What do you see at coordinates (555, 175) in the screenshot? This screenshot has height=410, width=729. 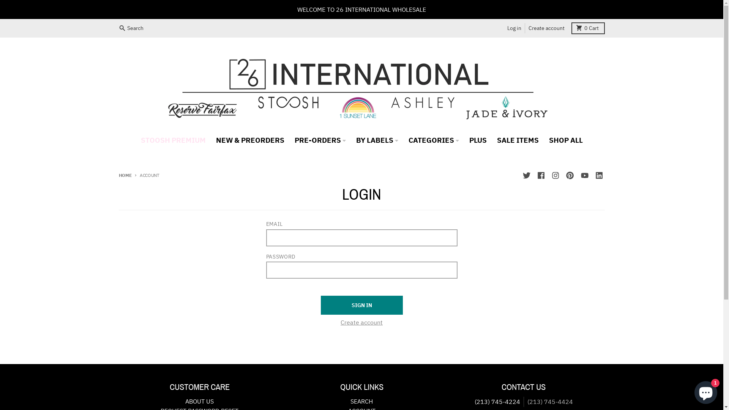 I see `Instagram - 26 International` at bounding box center [555, 175].